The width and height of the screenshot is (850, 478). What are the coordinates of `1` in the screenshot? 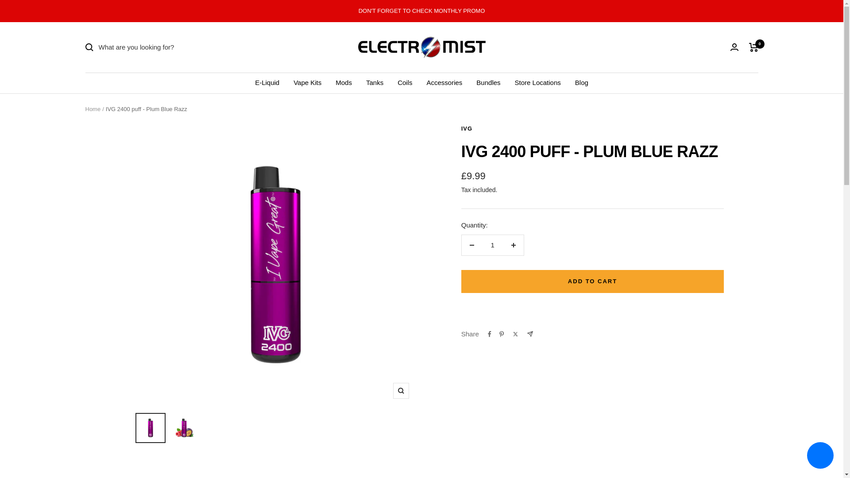 It's located at (492, 245).